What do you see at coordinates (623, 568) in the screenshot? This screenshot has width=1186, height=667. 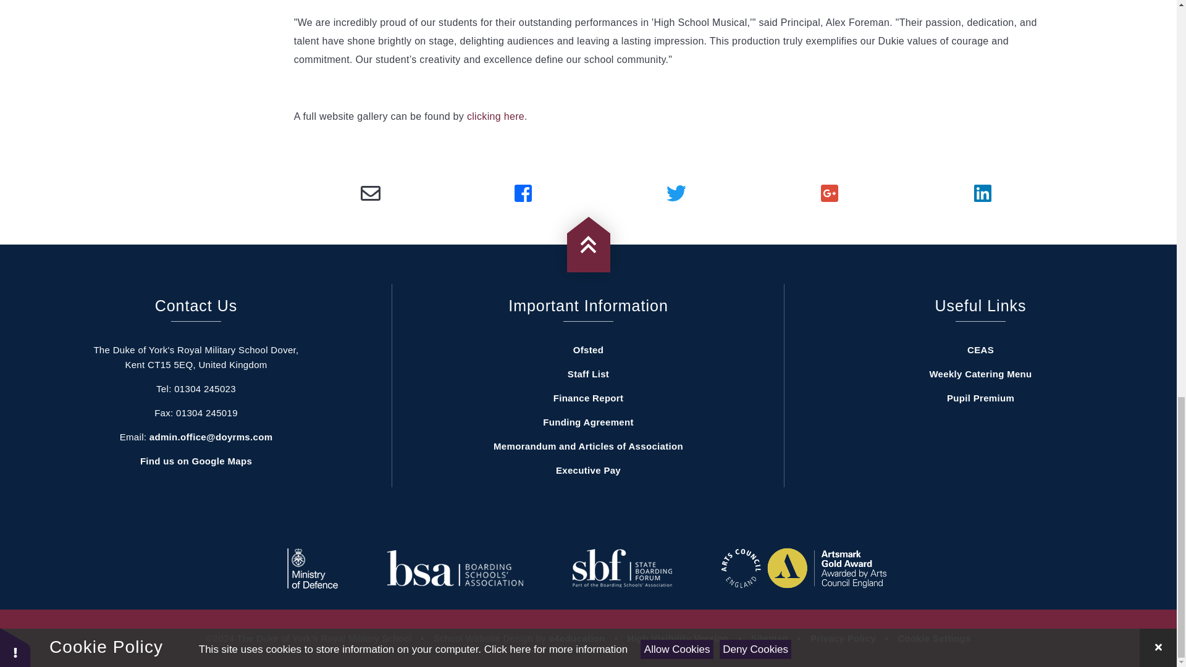 I see `State Boarding Forum` at bounding box center [623, 568].